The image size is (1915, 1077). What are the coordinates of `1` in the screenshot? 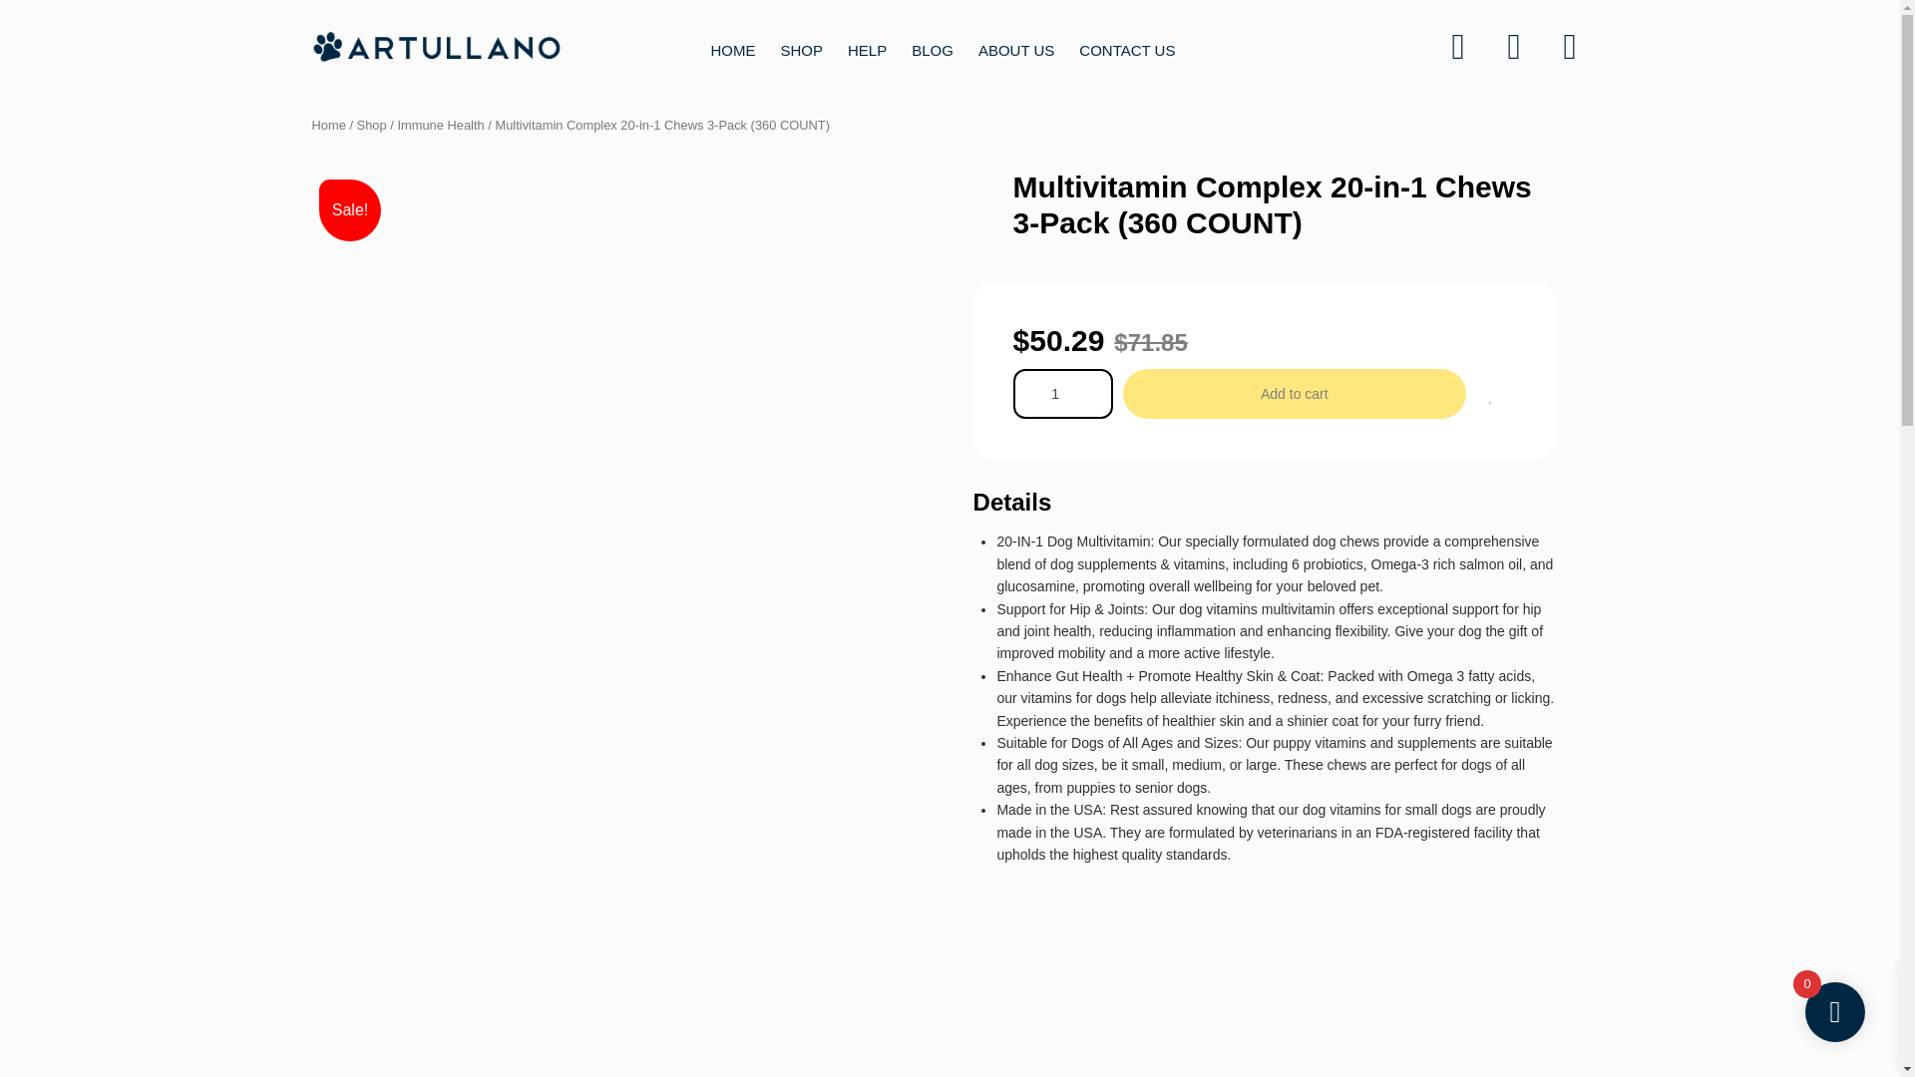 It's located at (1062, 394).